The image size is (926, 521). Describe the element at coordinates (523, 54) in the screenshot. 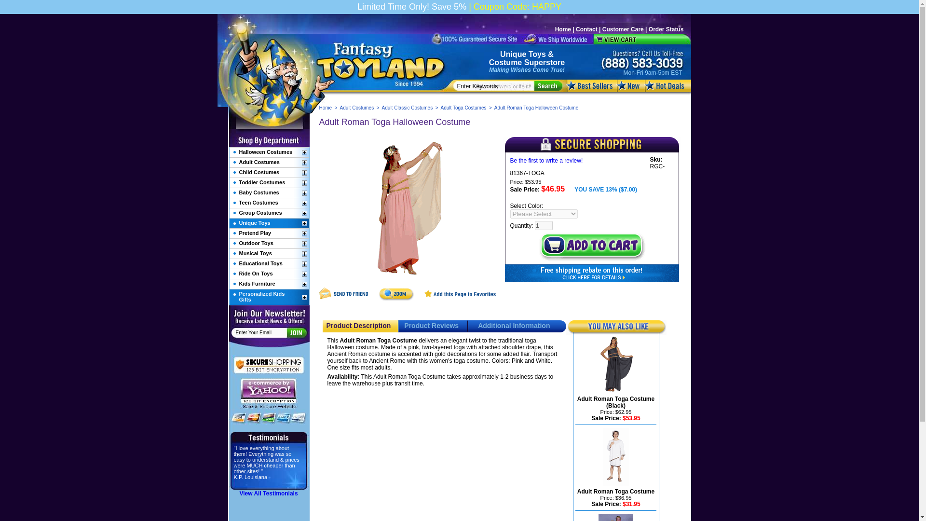

I see `Unique Toys` at that location.